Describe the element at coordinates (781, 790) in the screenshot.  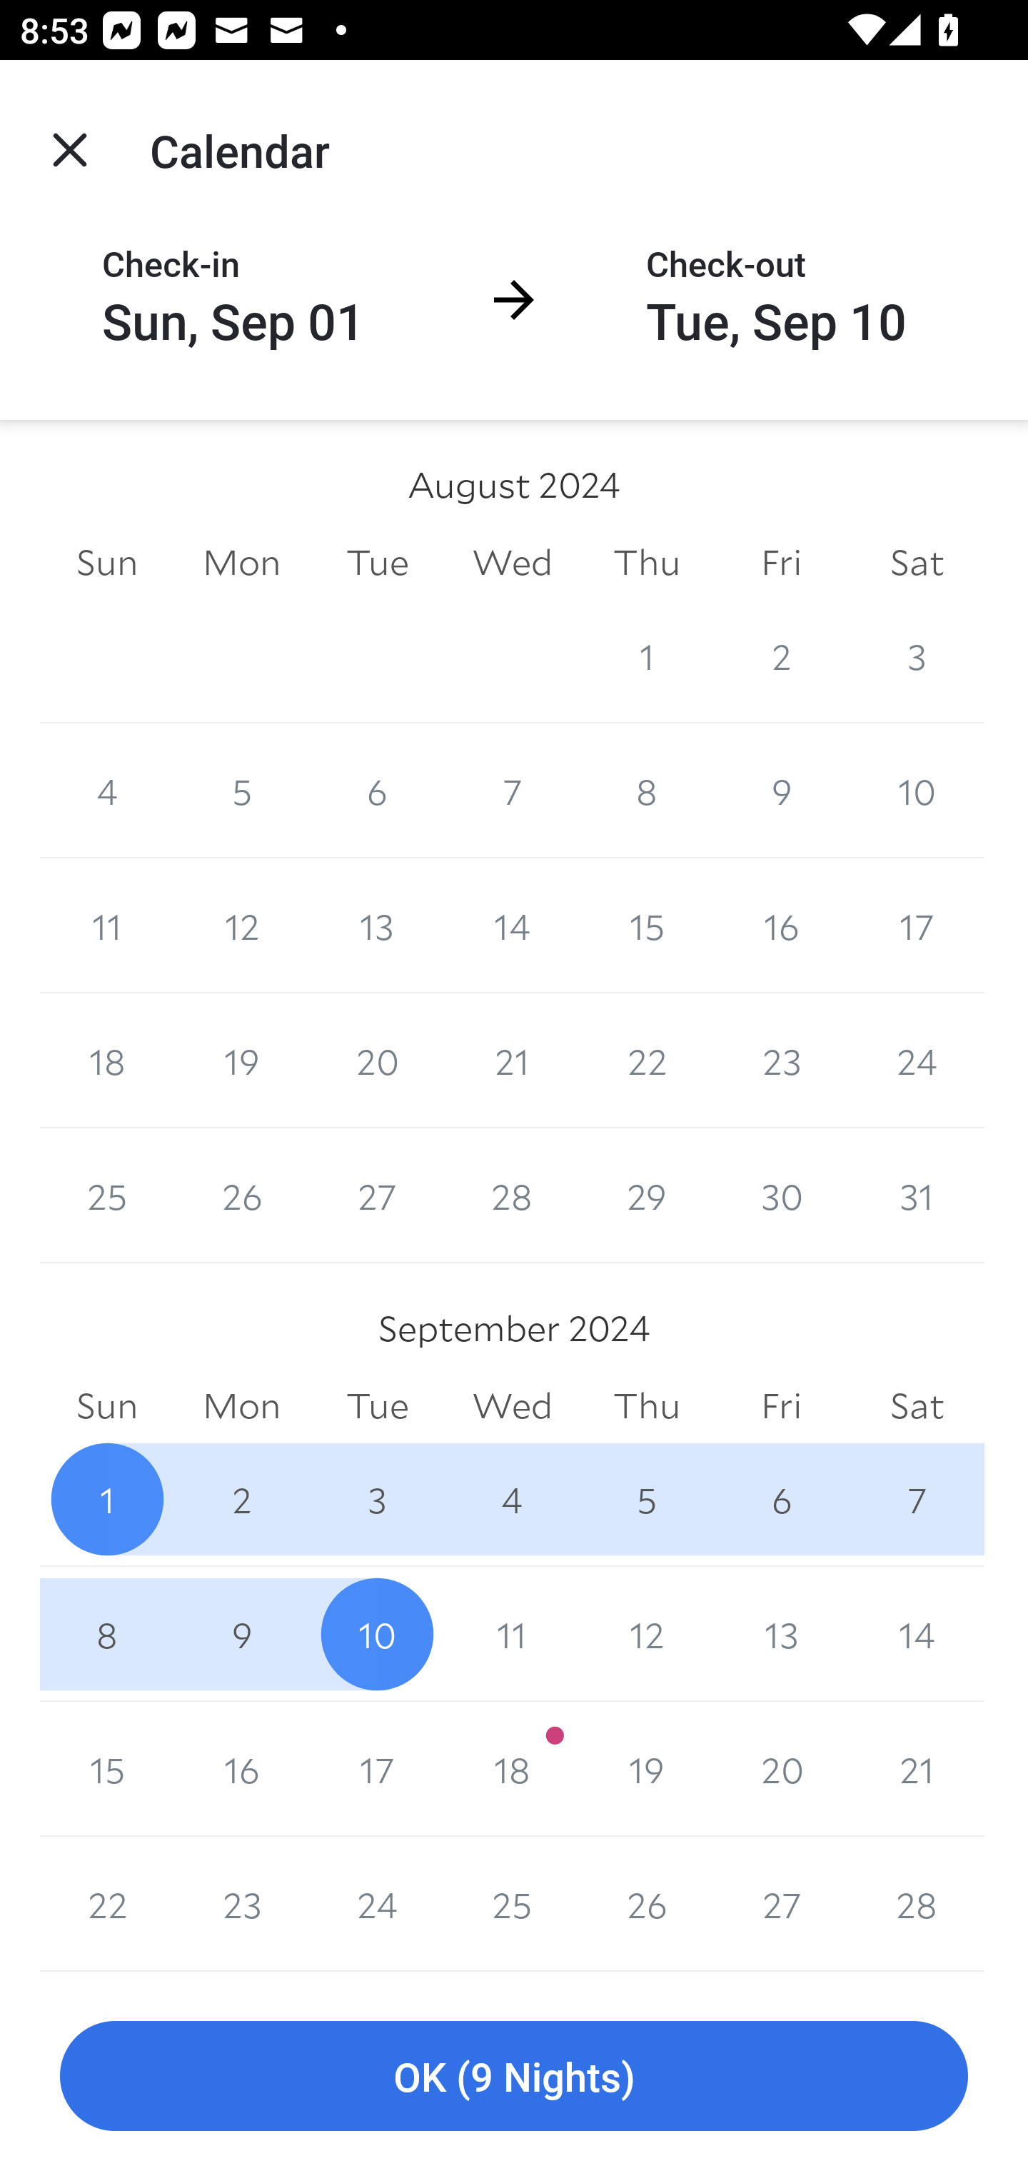
I see `9 9 August 2024` at that location.